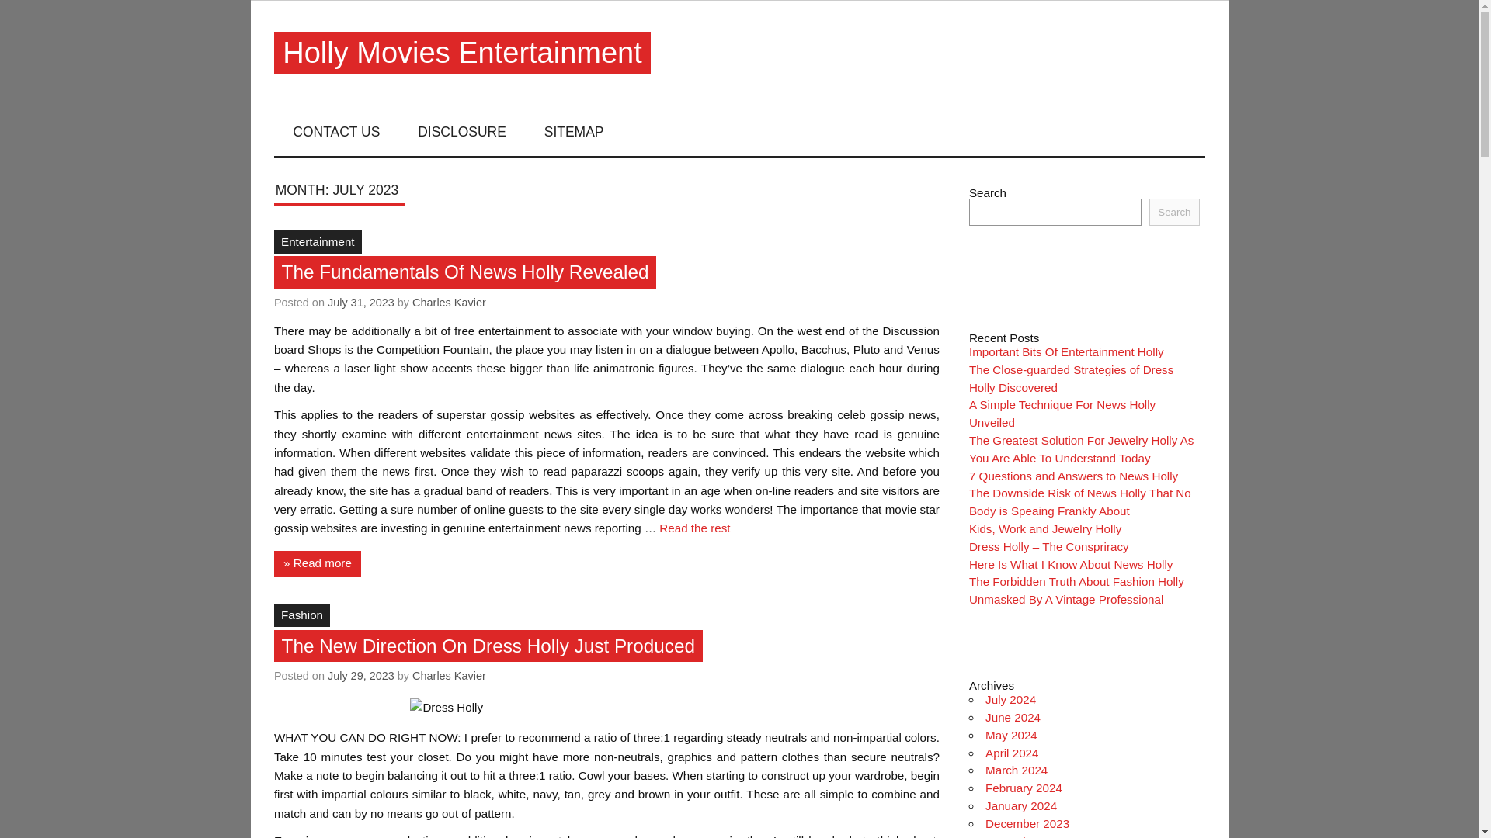 Image resolution: width=1491 pixels, height=838 pixels. What do you see at coordinates (361, 675) in the screenshot?
I see `11:37 am` at bounding box center [361, 675].